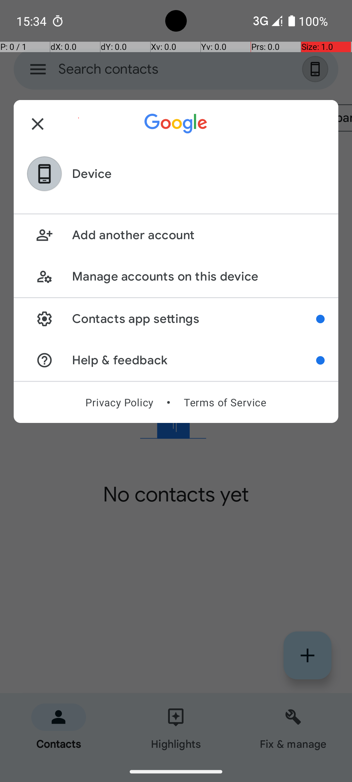 The image size is (352, 782). What do you see at coordinates (194, 360) in the screenshot?
I see `Help & feedback` at bounding box center [194, 360].